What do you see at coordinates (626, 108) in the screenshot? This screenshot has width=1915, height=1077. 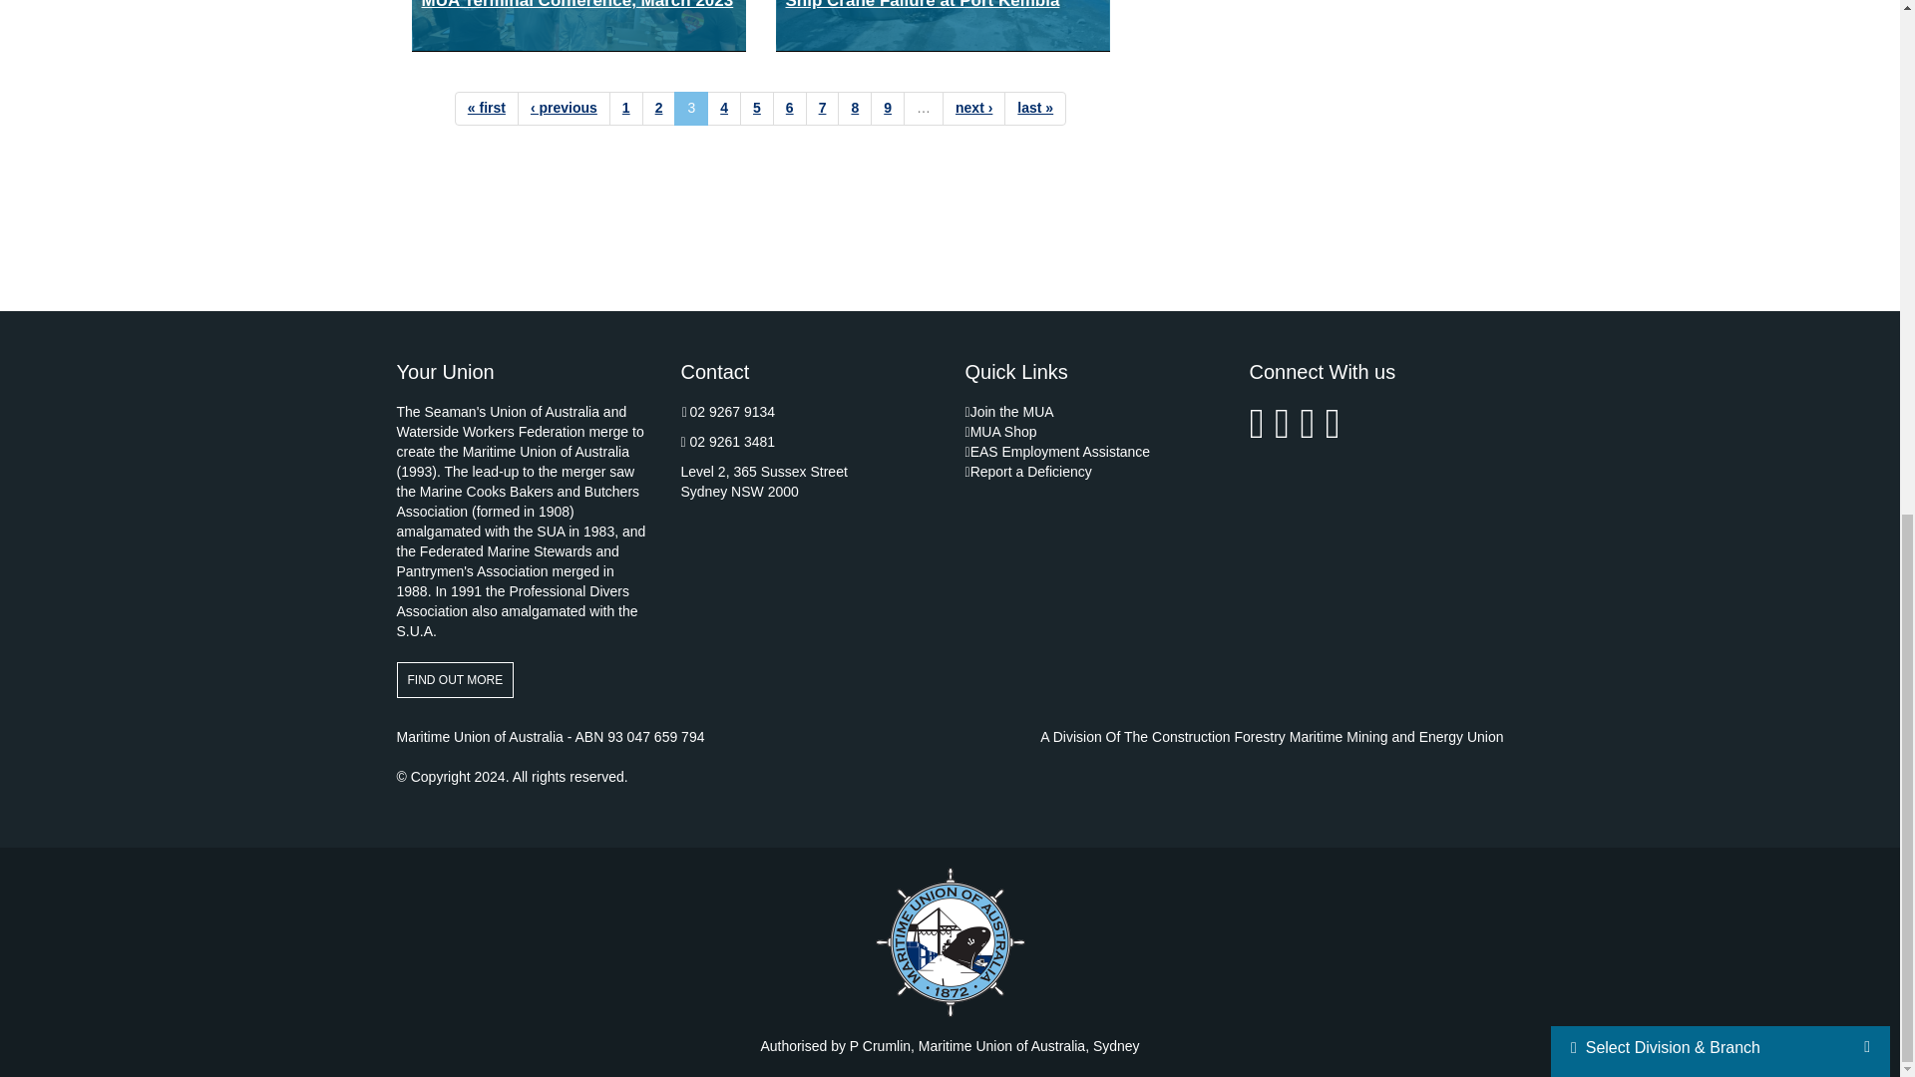 I see `Go to page 1` at bounding box center [626, 108].